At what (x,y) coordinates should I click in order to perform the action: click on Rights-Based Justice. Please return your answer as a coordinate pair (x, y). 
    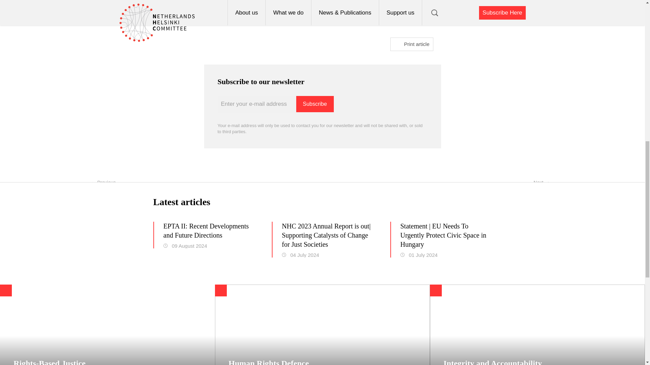
    Looking at the image, I should click on (108, 325).